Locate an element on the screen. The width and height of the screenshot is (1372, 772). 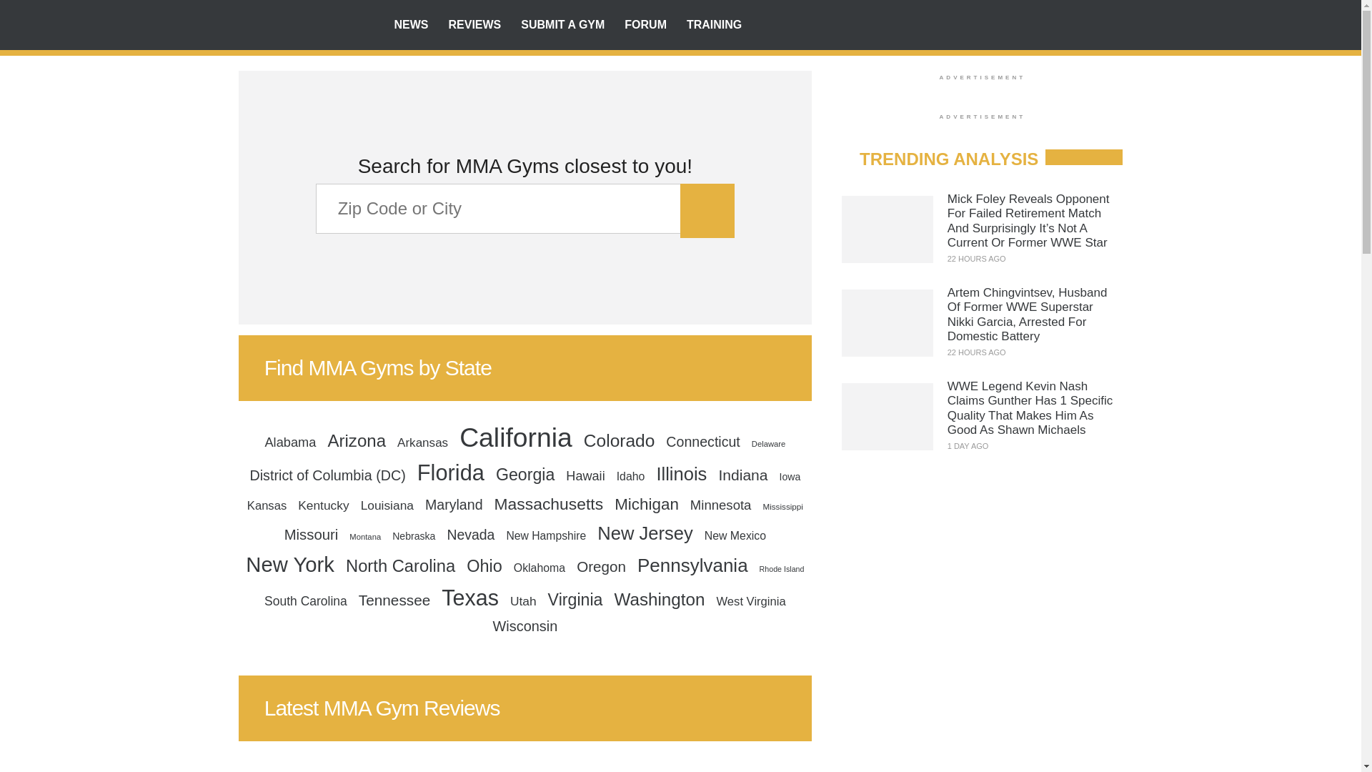
Illinois is located at coordinates (681, 474).